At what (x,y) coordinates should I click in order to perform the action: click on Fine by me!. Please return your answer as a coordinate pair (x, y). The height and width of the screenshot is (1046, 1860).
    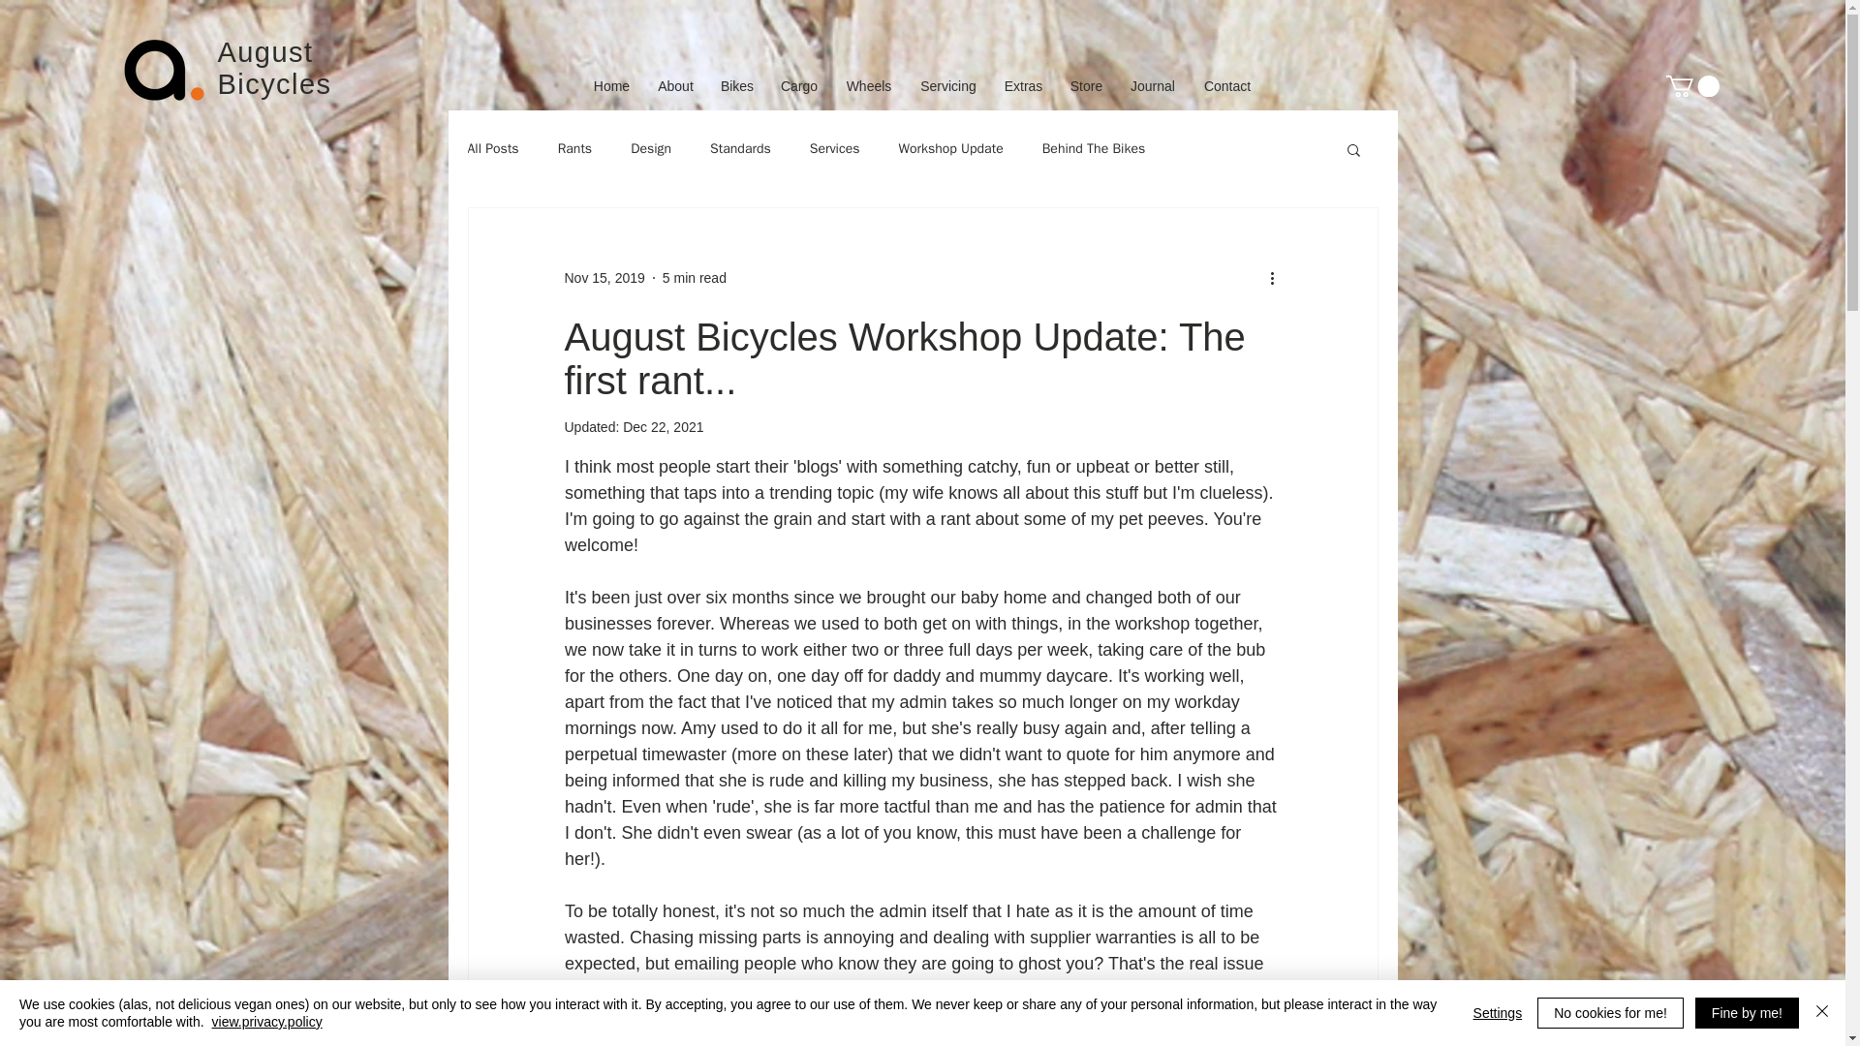
    Looking at the image, I should click on (1746, 1013).